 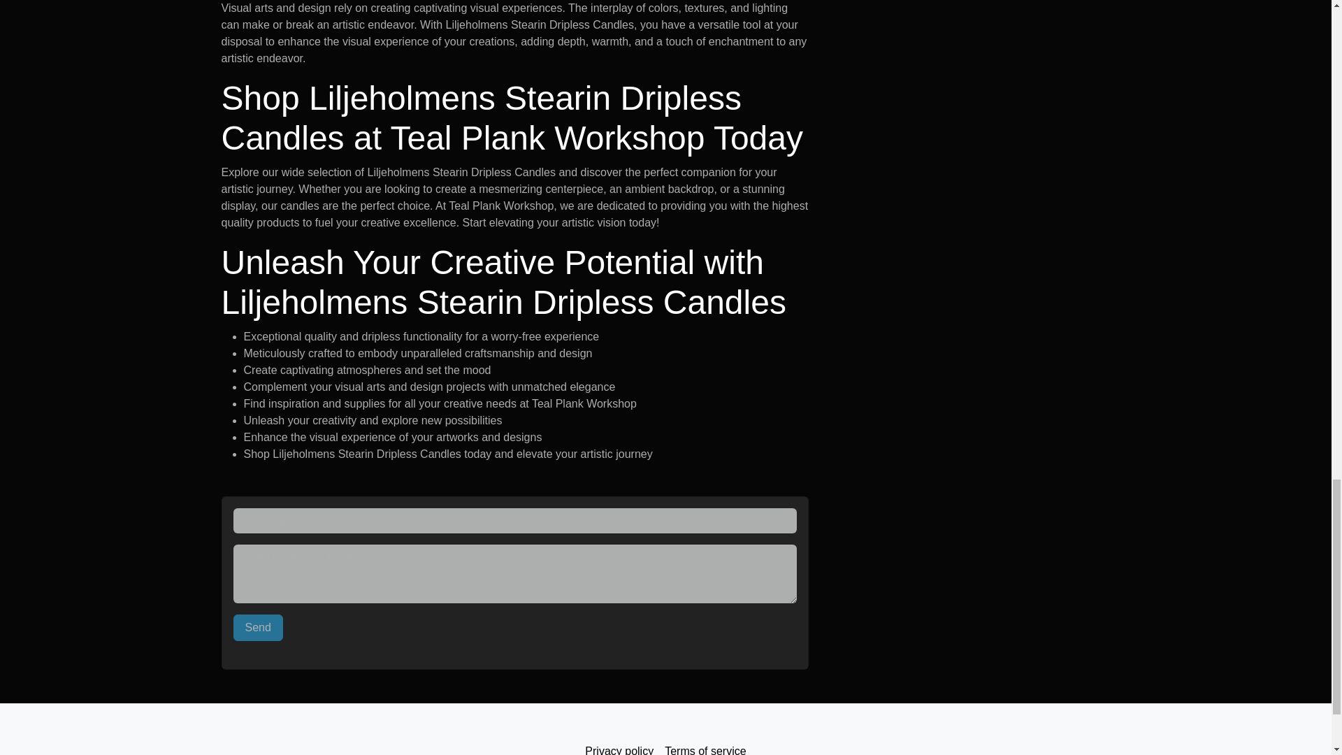 I want to click on Send, so click(x=259, y=628).